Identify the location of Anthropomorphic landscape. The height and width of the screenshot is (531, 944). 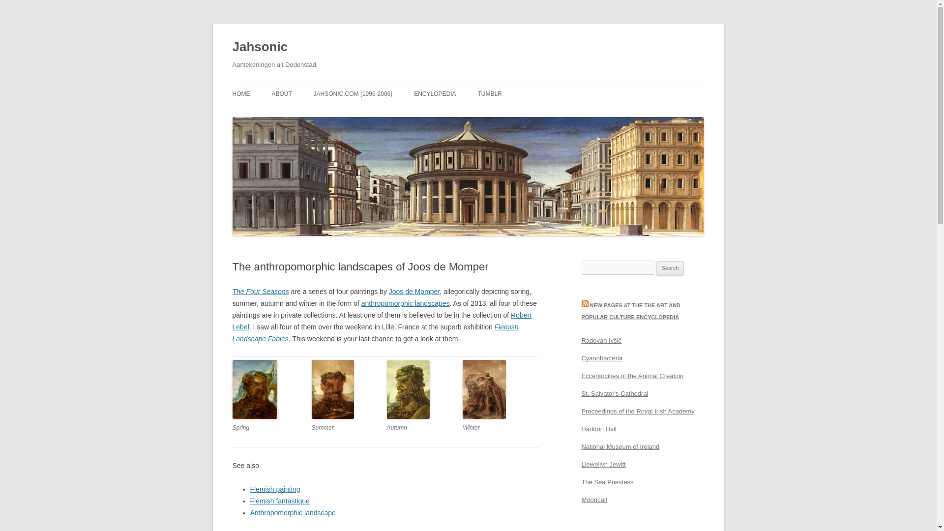
(406, 303).